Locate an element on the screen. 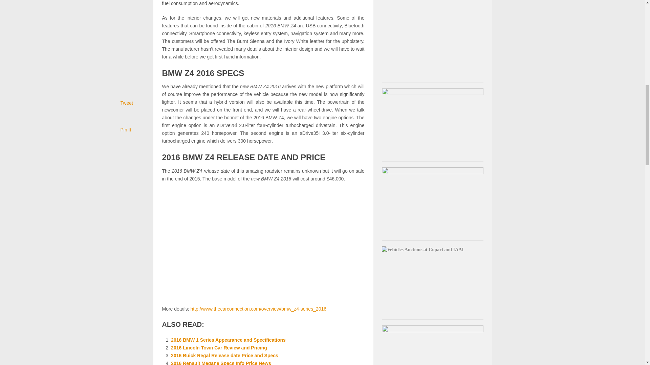 This screenshot has width=650, height=365. 2016 Renault Megane Specs Info Price News is located at coordinates (221, 363).